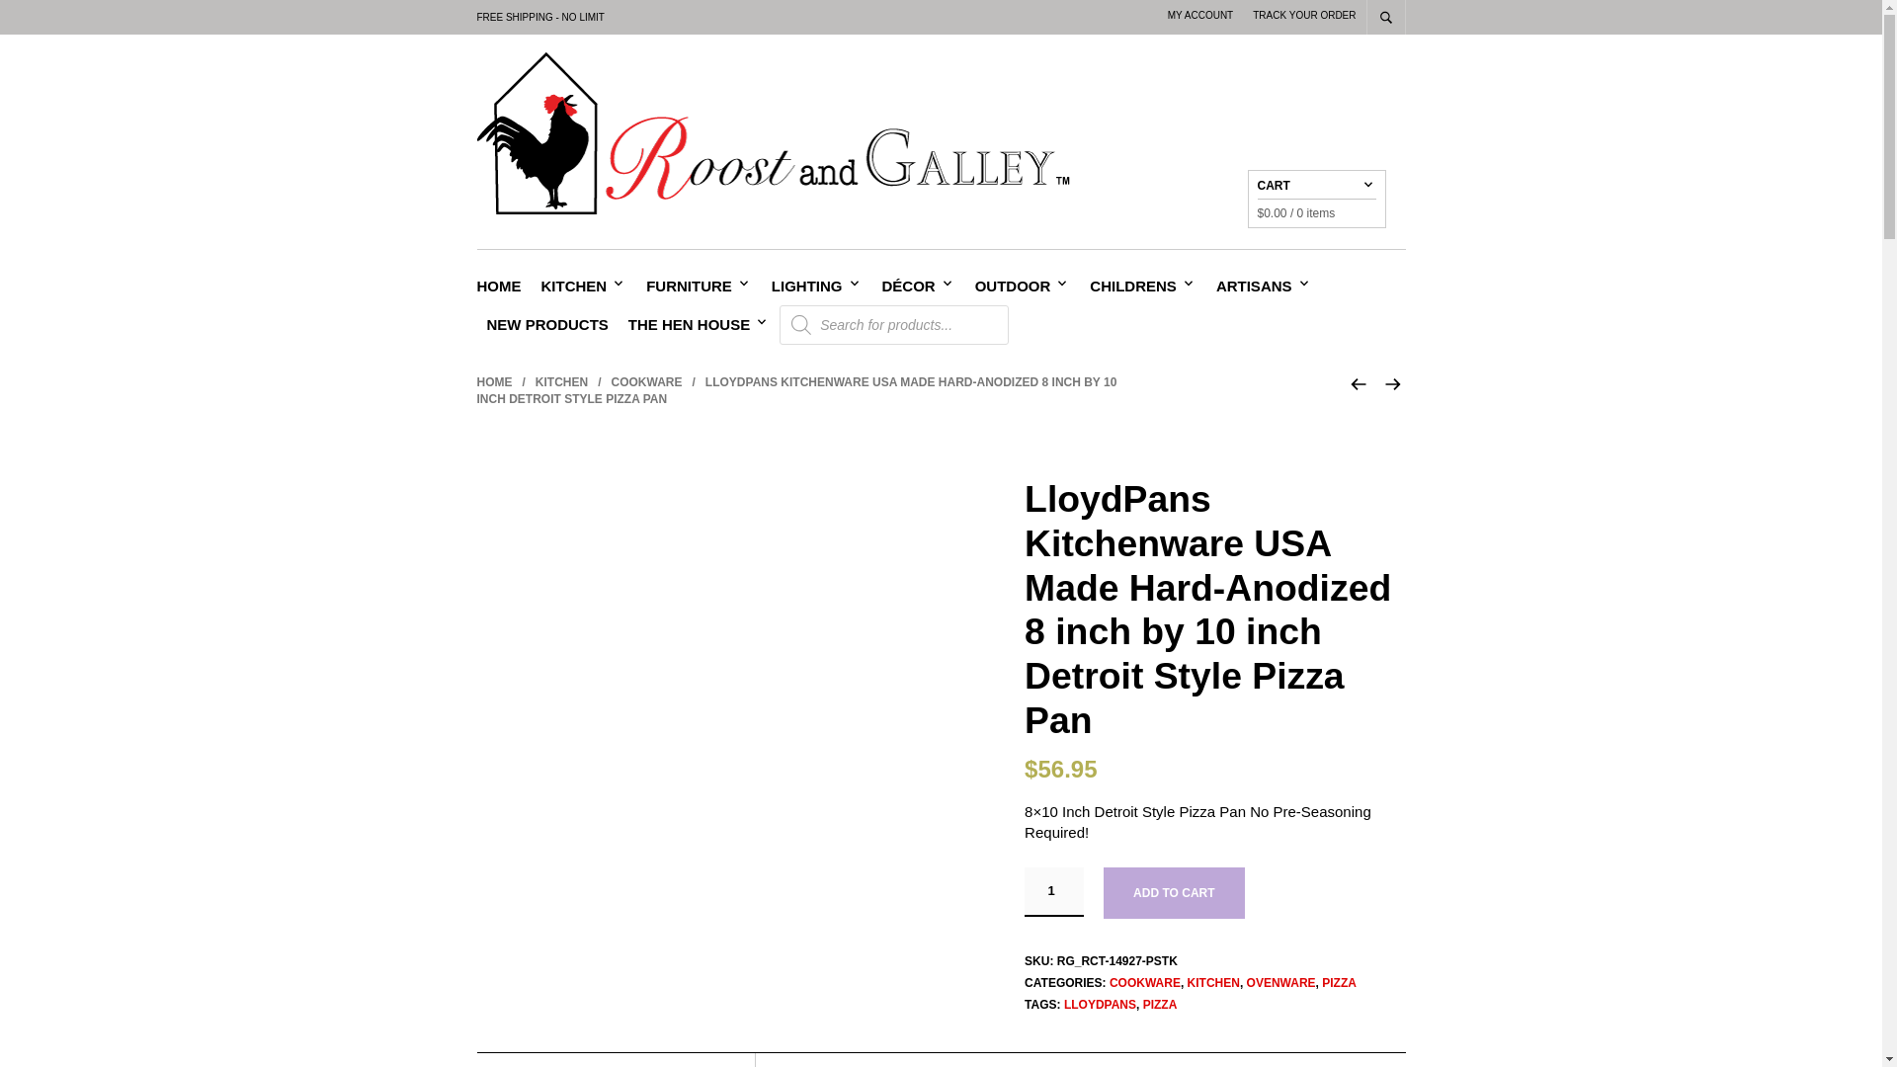 This screenshot has height=1067, width=1897. What do you see at coordinates (503, 286) in the screenshot?
I see `HOME` at bounding box center [503, 286].